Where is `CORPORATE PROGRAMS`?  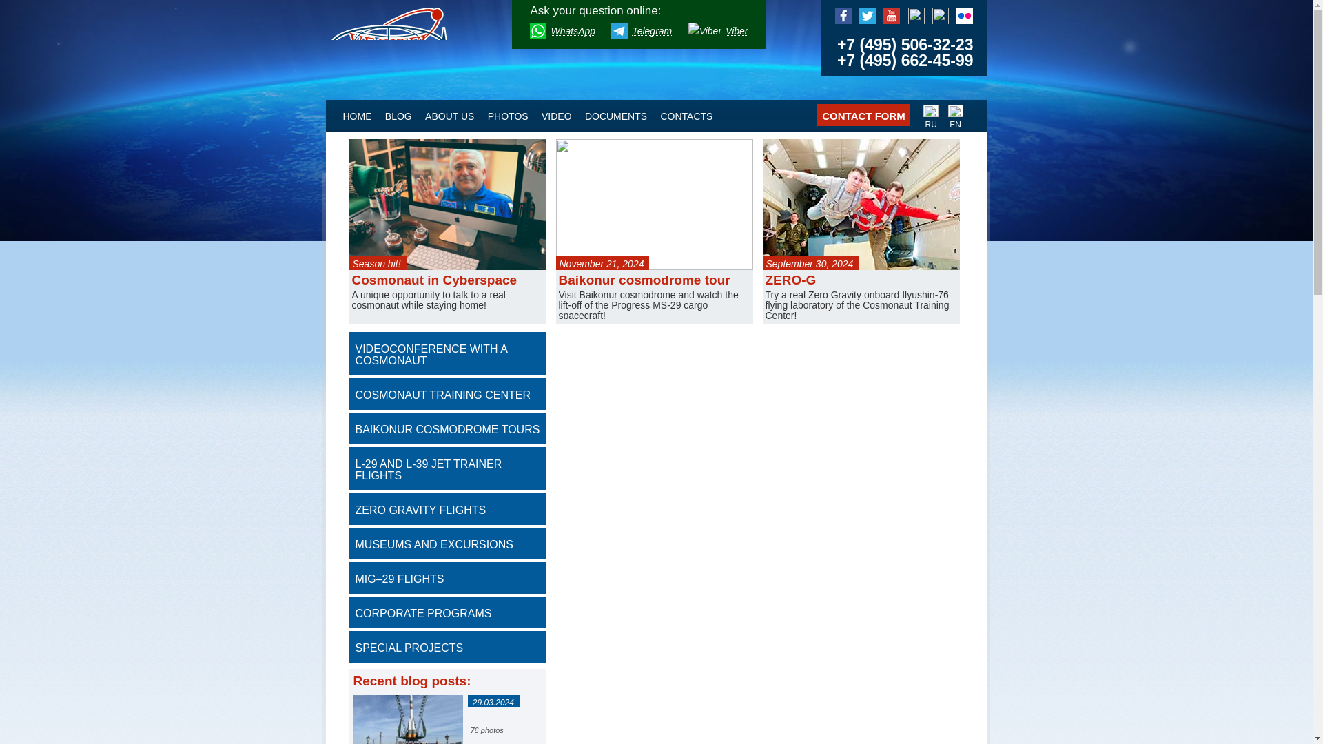
CORPORATE PROGRAMS is located at coordinates (447, 612).